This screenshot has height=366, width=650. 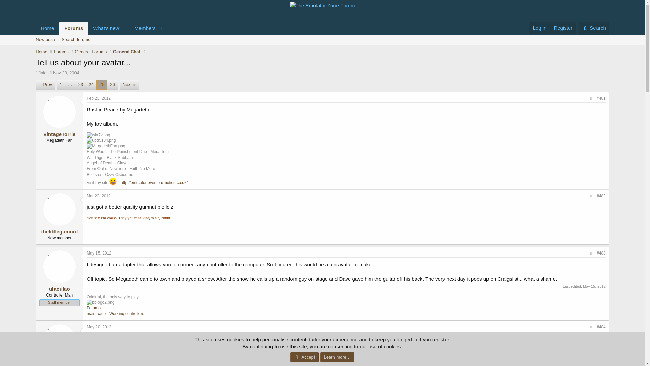 I want to click on Nov 23, 2004 at 6:10 PM, so click(x=90, y=52).